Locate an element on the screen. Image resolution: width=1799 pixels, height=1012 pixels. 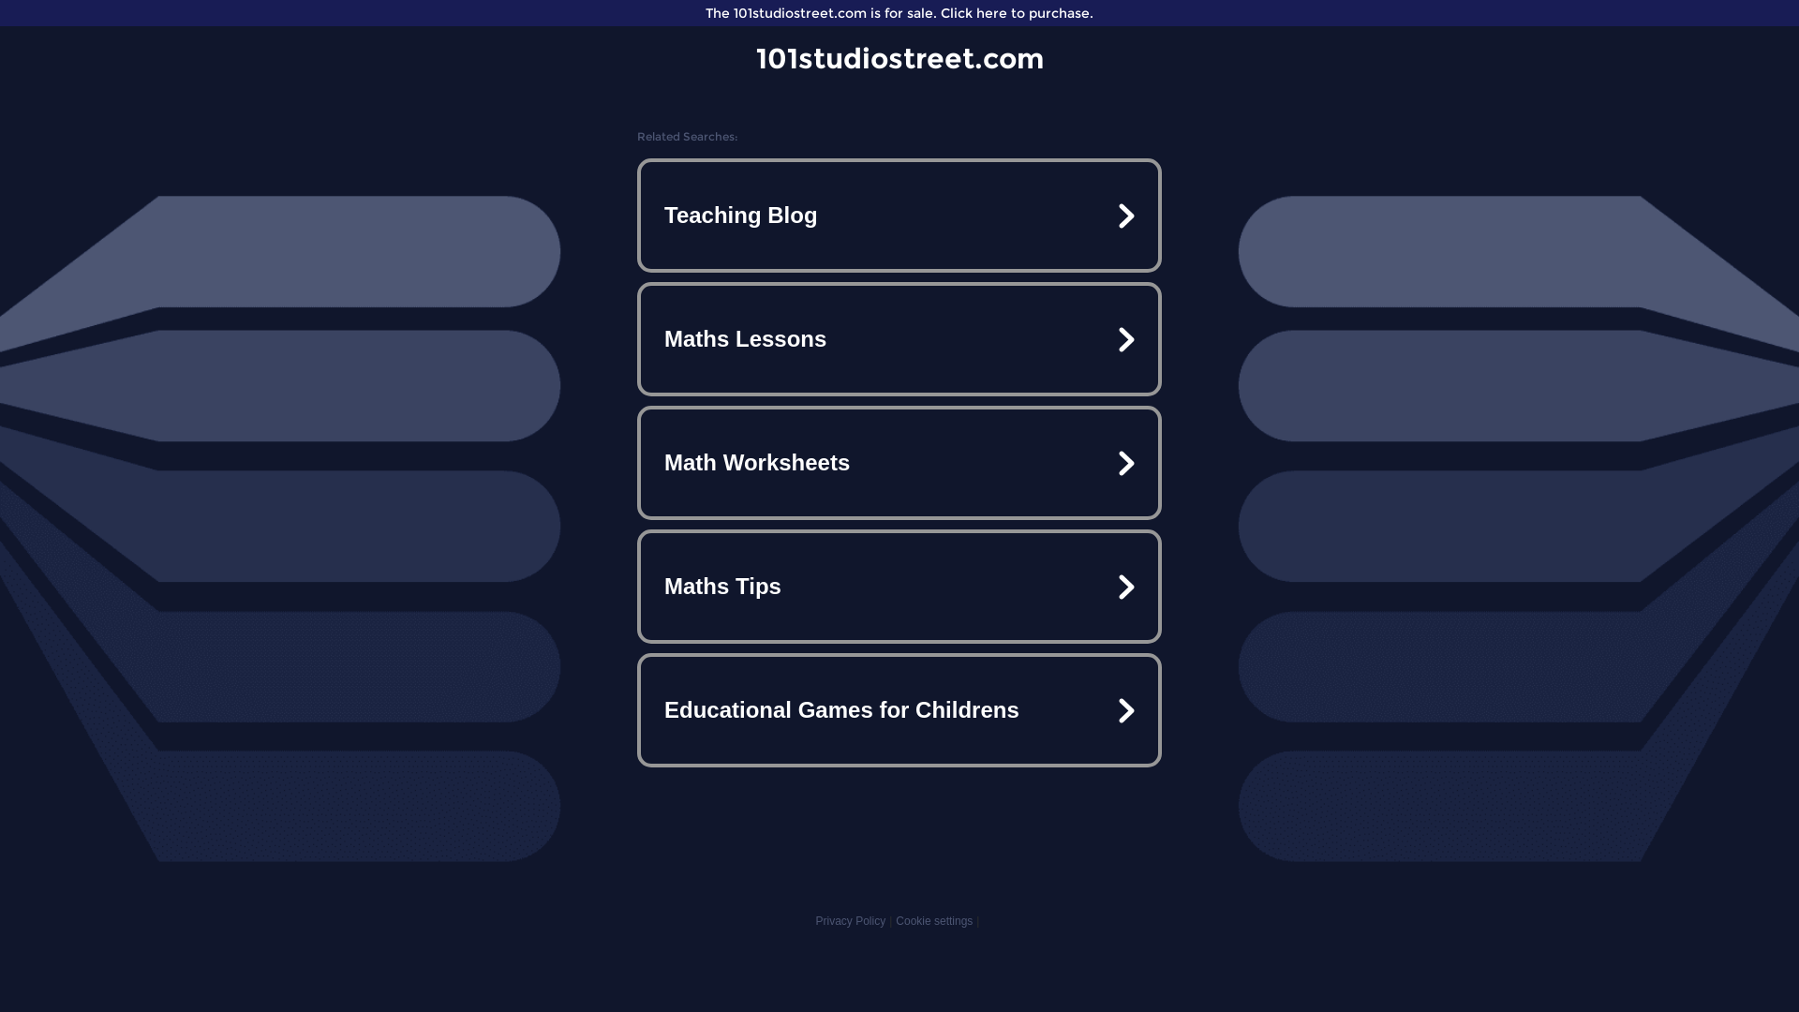
Maths Tips is located at coordinates (899, 587).